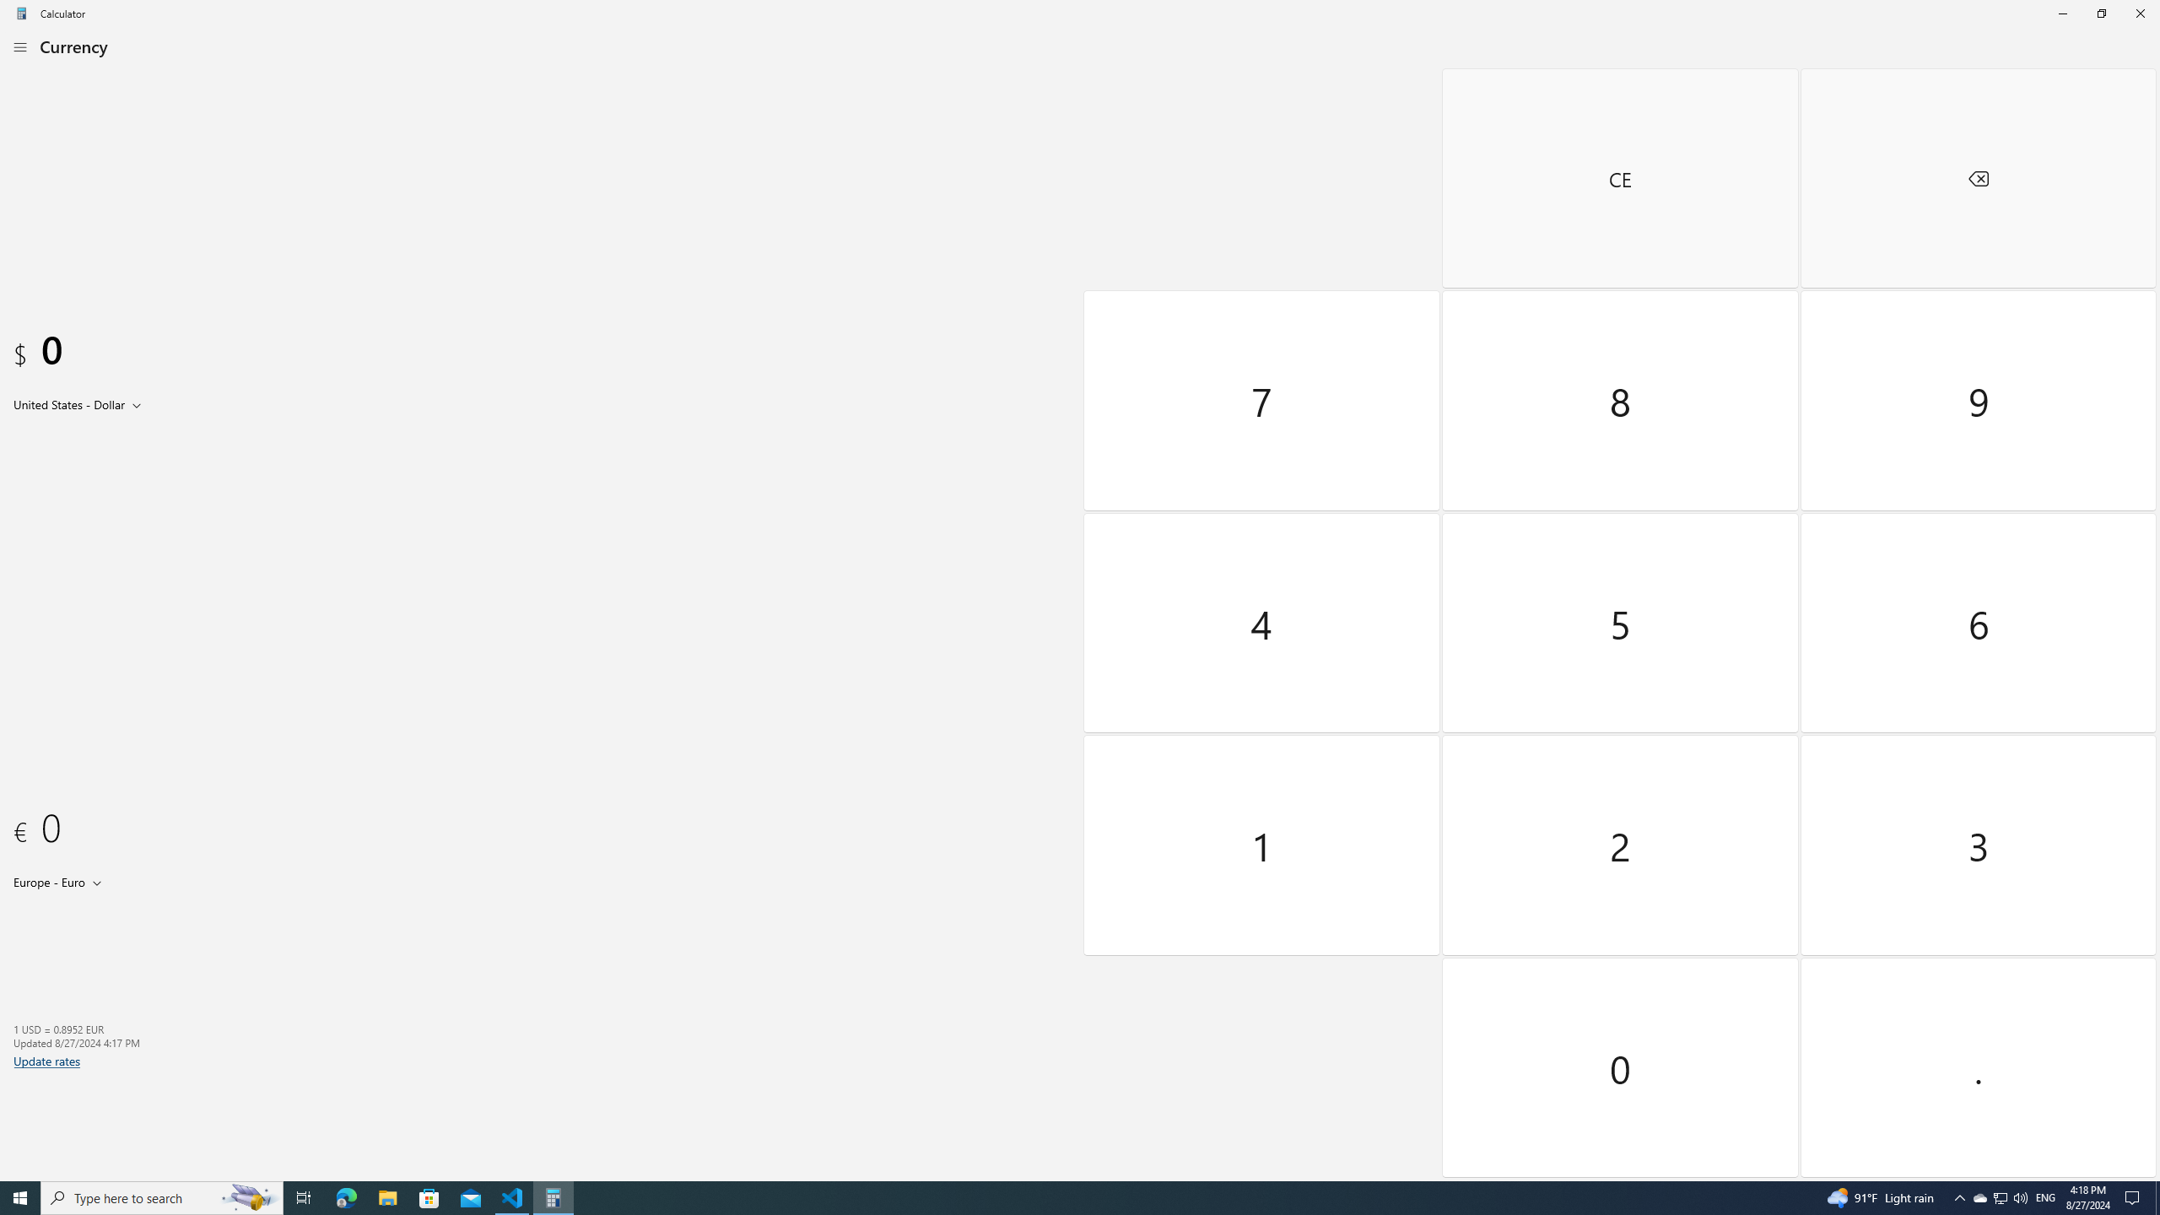  Describe the element at coordinates (1978, 845) in the screenshot. I see `Three` at that location.